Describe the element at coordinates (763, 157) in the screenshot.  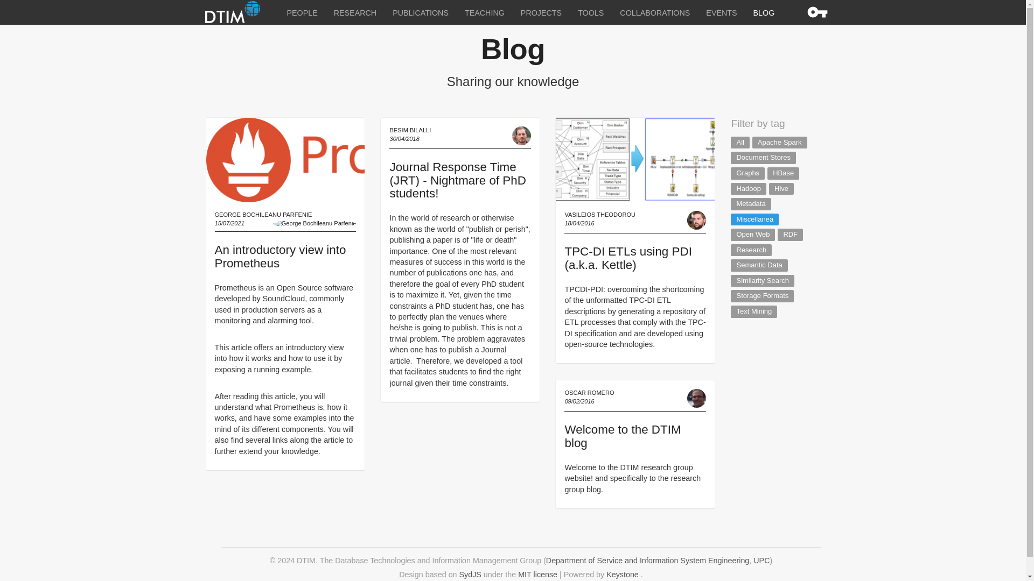
I see `Document Stores` at that location.